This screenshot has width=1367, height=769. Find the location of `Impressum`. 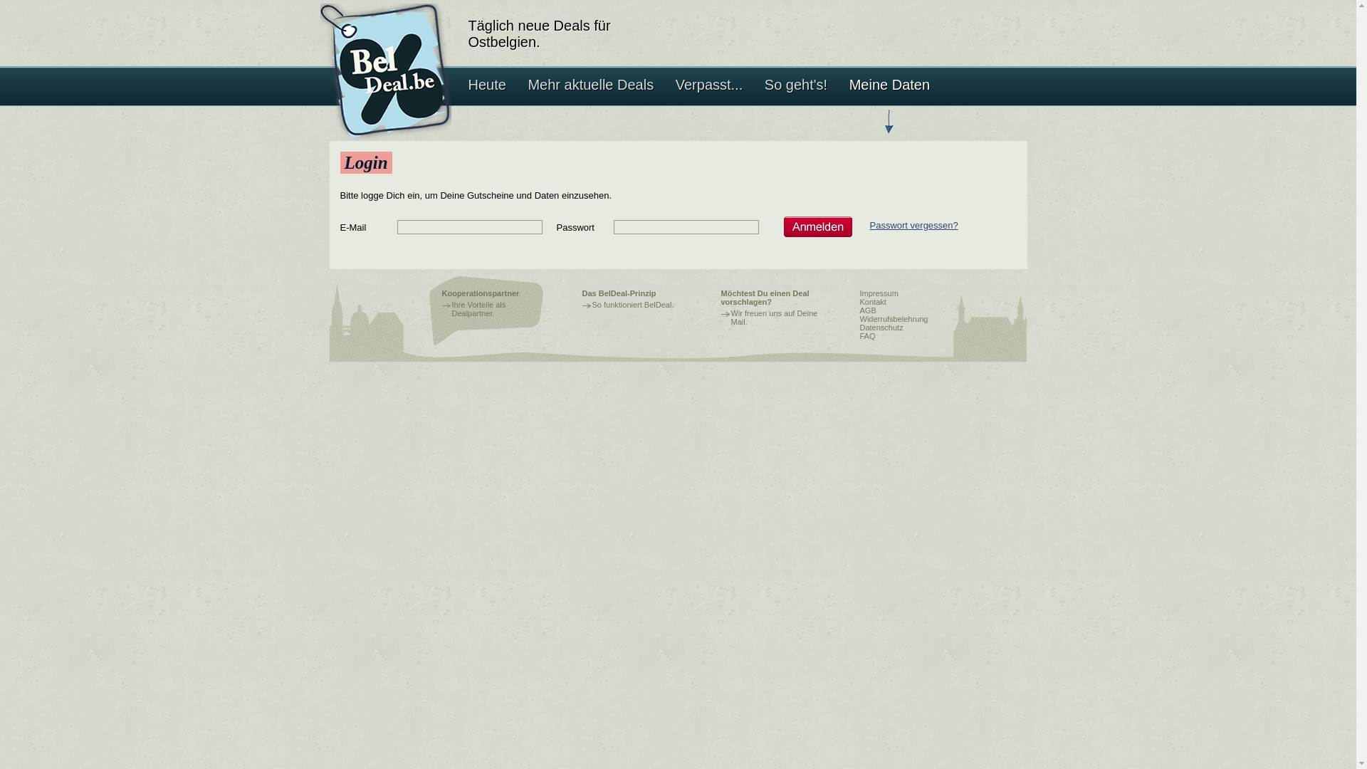

Impressum is located at coordinates (879, 293).